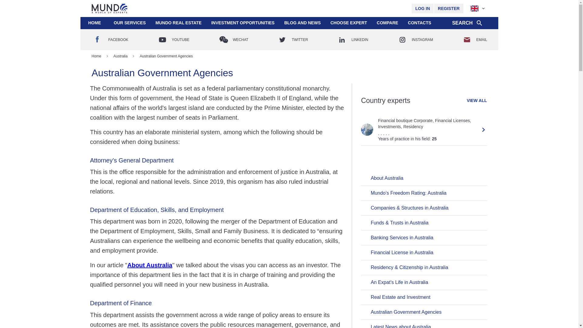  I want to click on BLOG AND NEWS, so click(302, 22).